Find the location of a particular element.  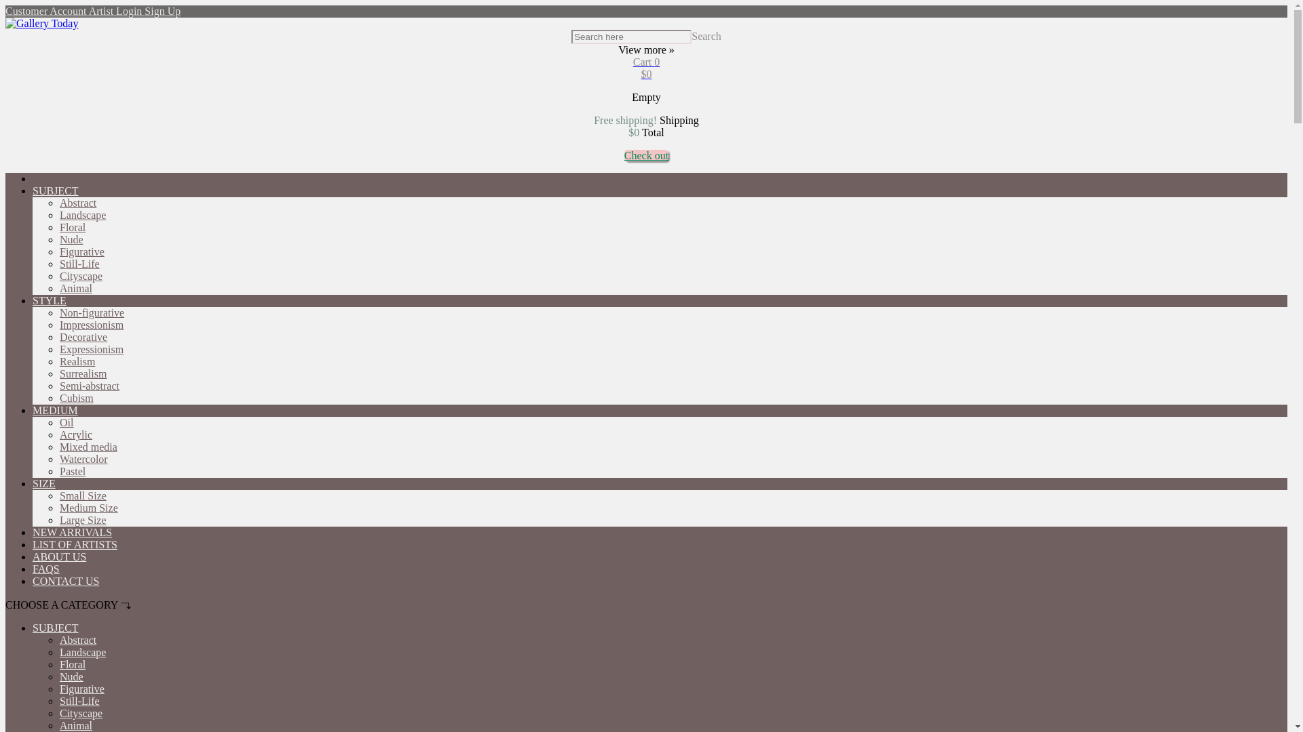

Landscape is located at coordinates (83, 215).